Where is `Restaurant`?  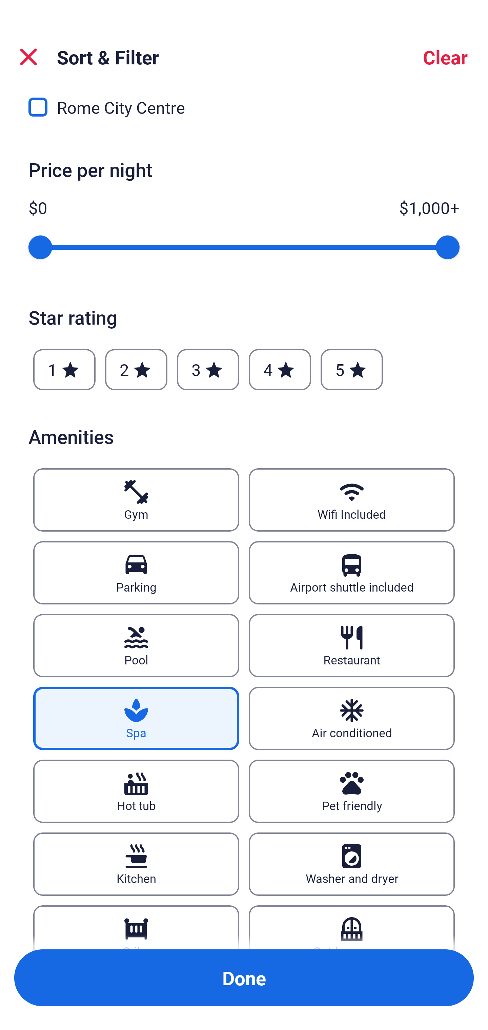
Restaurant is located at coordinates (352, 646).